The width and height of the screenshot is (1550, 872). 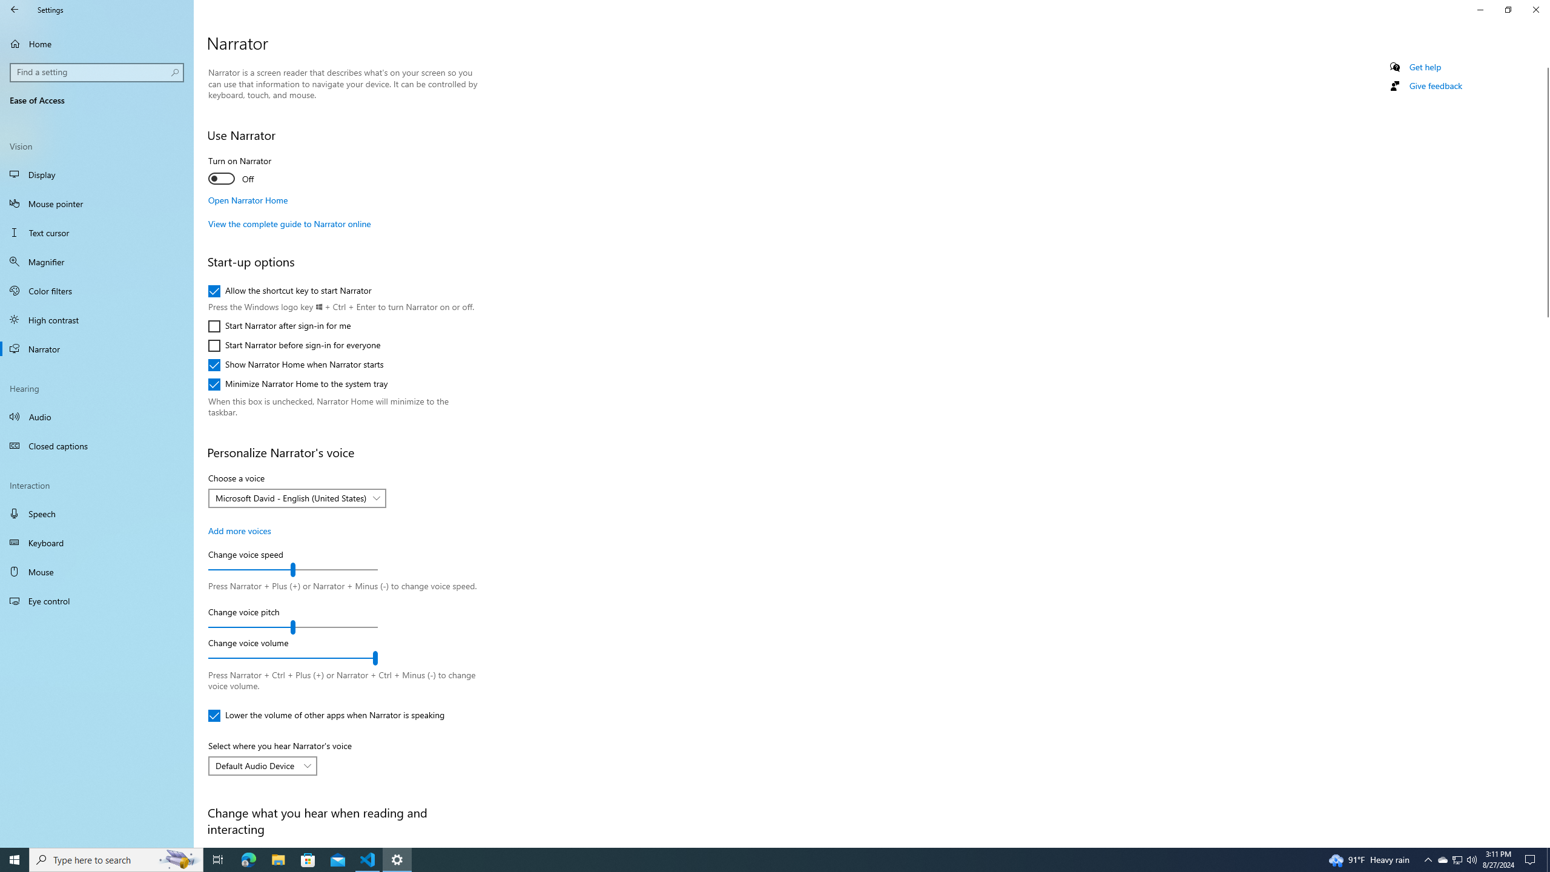 What do you see at coordinates (1425, 67) in the screenshot?
I see `Get help` at bounding box center [1425, 67].